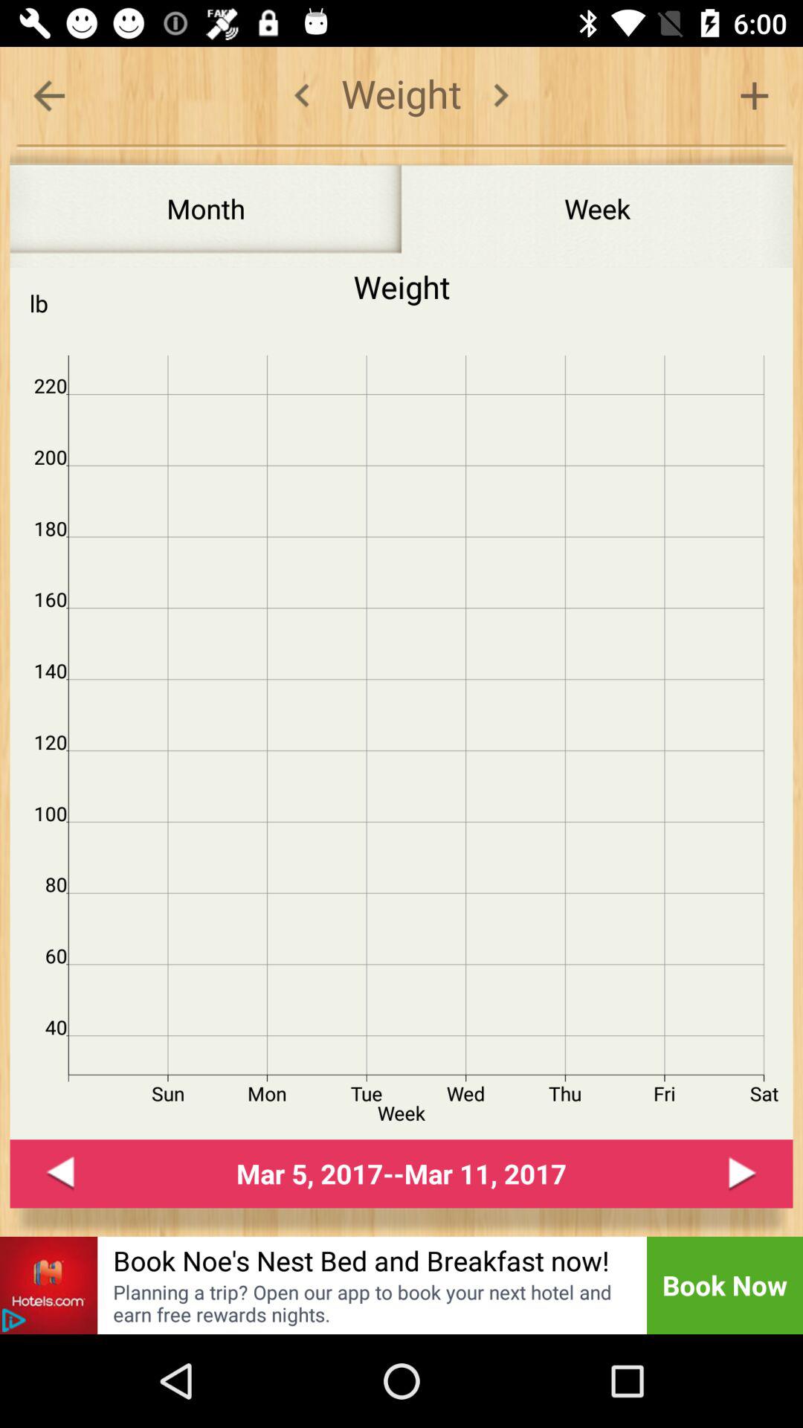 The width and height of the screenshot is (803, 1428). Describe the element at coordinates (501, 95) in the screenshot. I see `change menu` at that location.